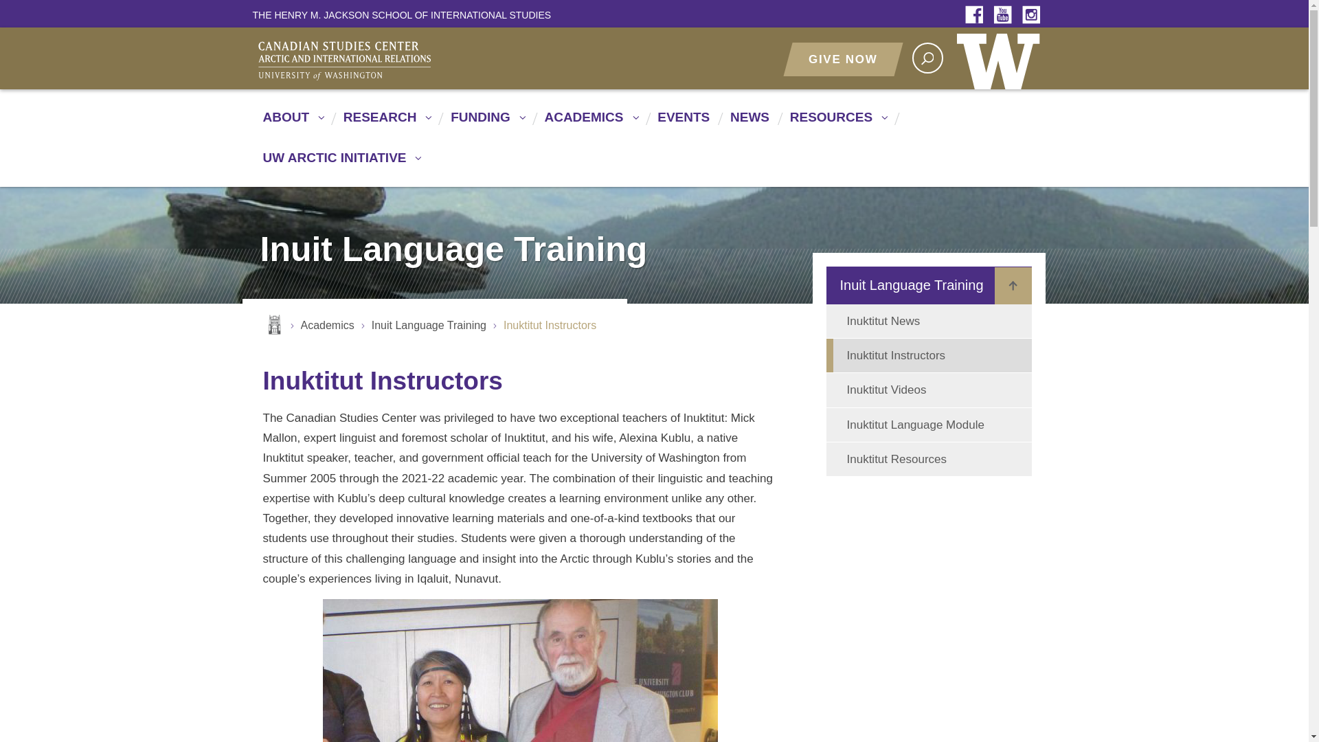  I want to click on EVENTS, so click(681, 124).